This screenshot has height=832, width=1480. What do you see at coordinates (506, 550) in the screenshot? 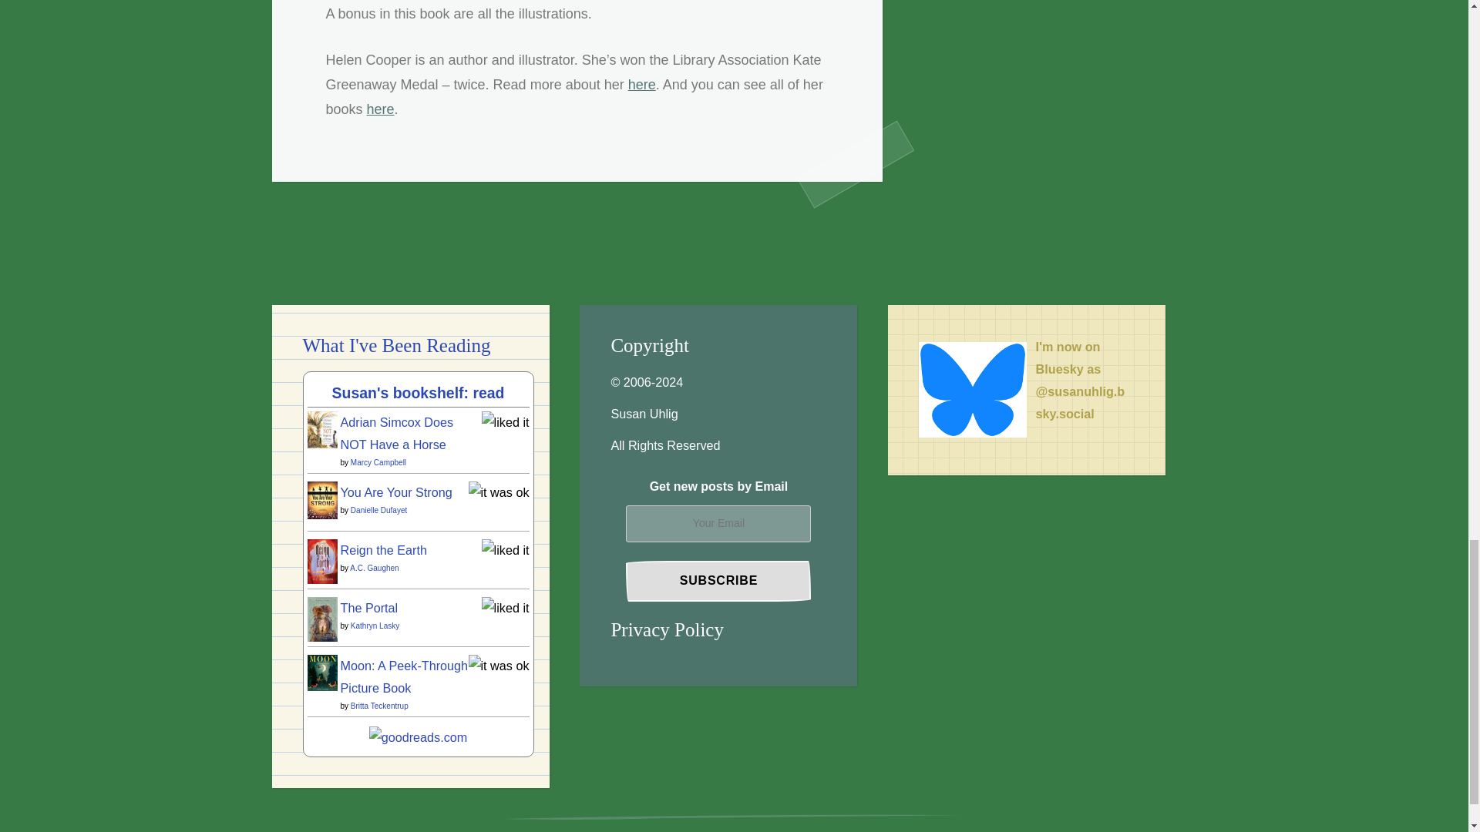
I see `liked it` at bounding box center [506, 550].